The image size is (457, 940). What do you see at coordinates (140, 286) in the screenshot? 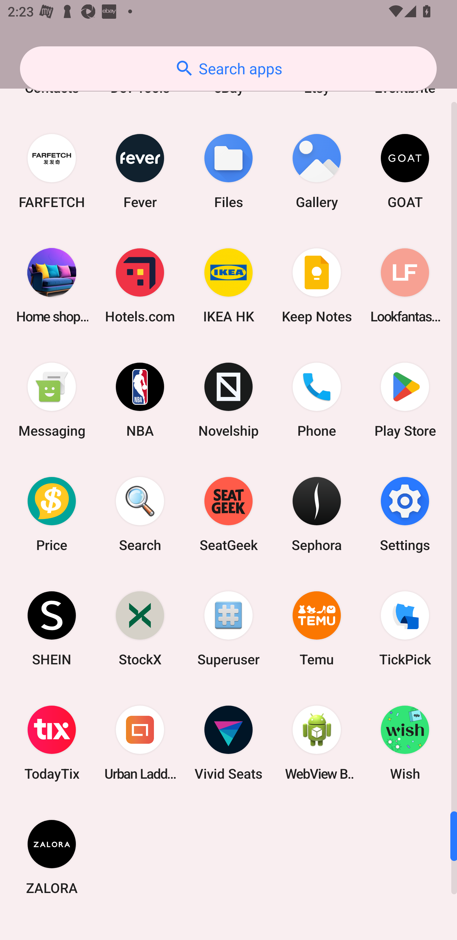
I see `Hotels.com` at bounding box center [140, 286].